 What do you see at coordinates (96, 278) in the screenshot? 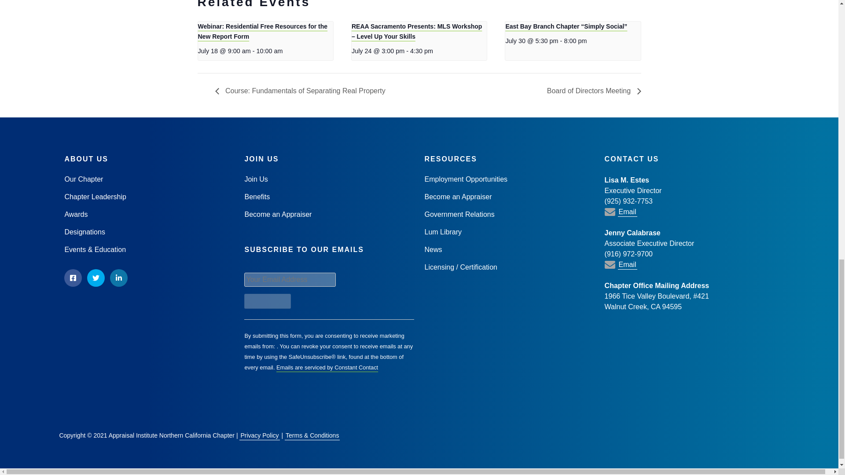
I see `Norcal-AI Twitter` at bounding box center [96, 278].